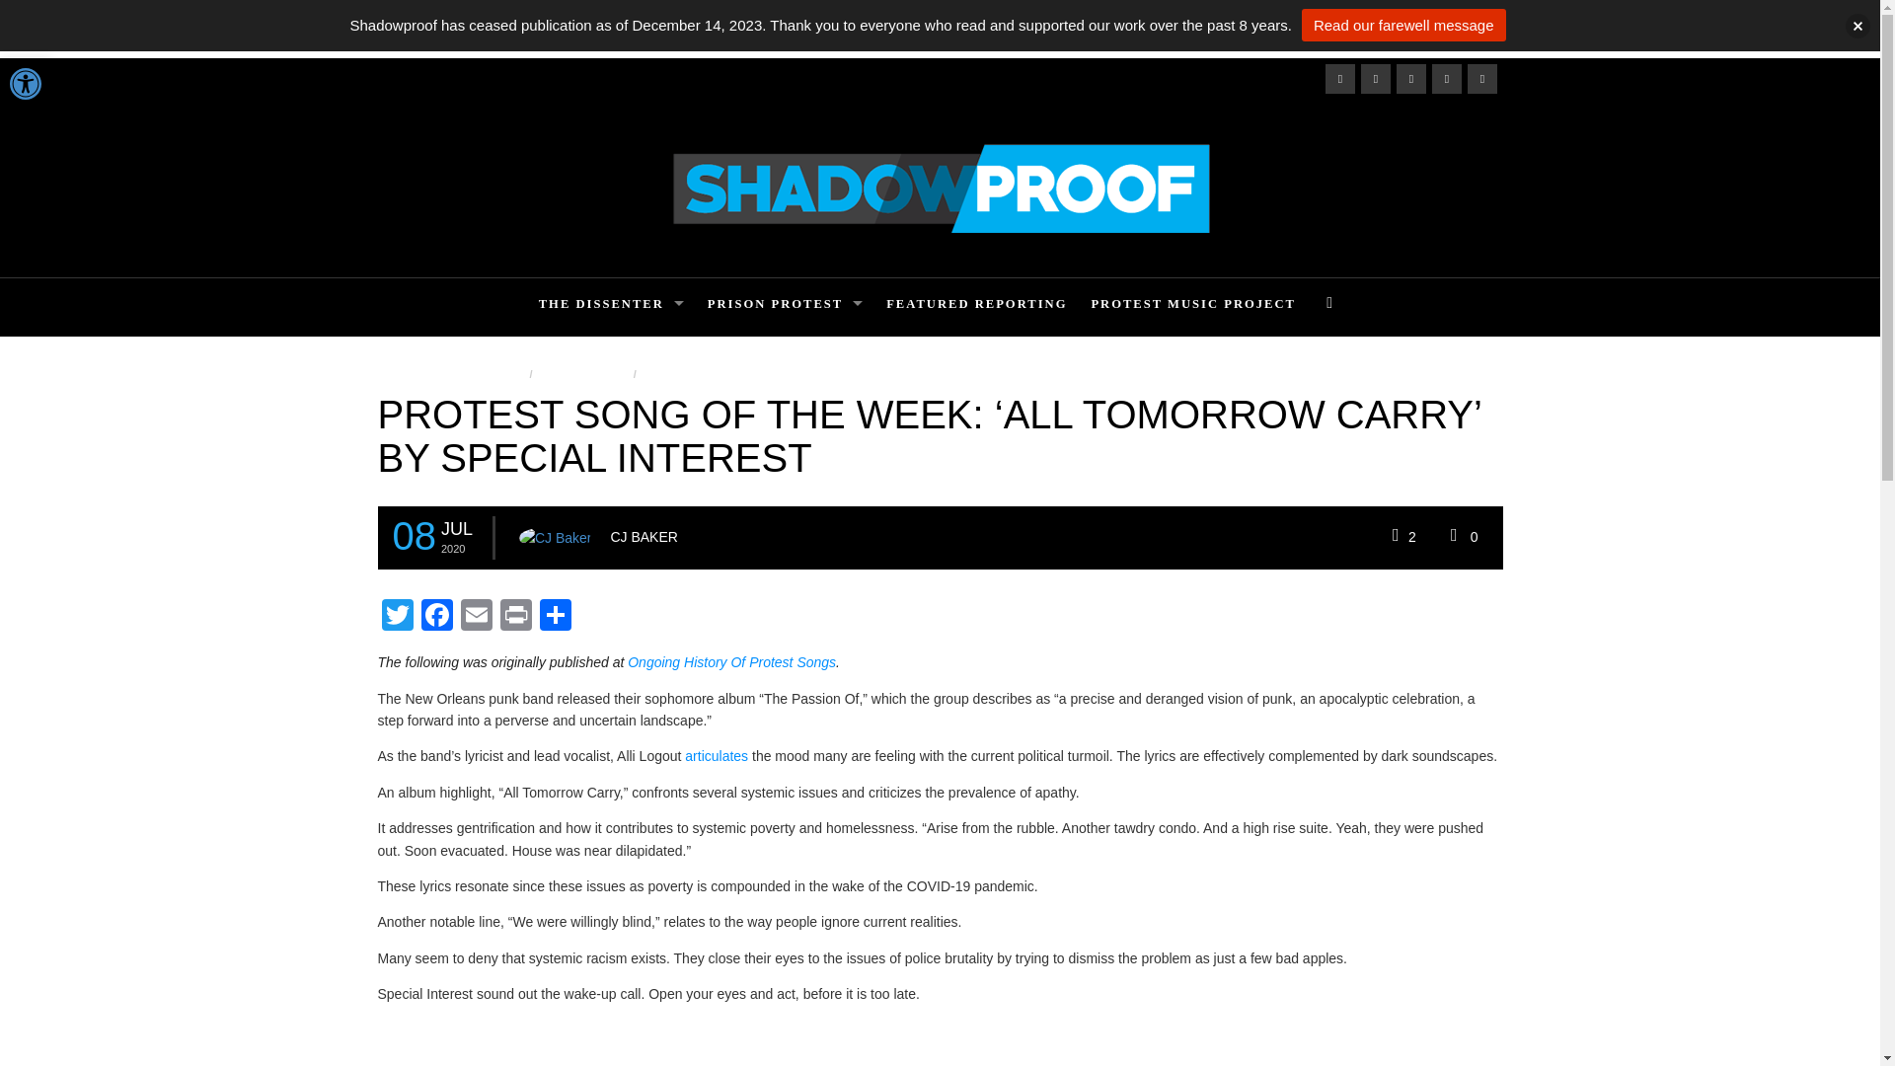 The image size is (1895, 1066). I want to click on RSS, so click(1409, 79).